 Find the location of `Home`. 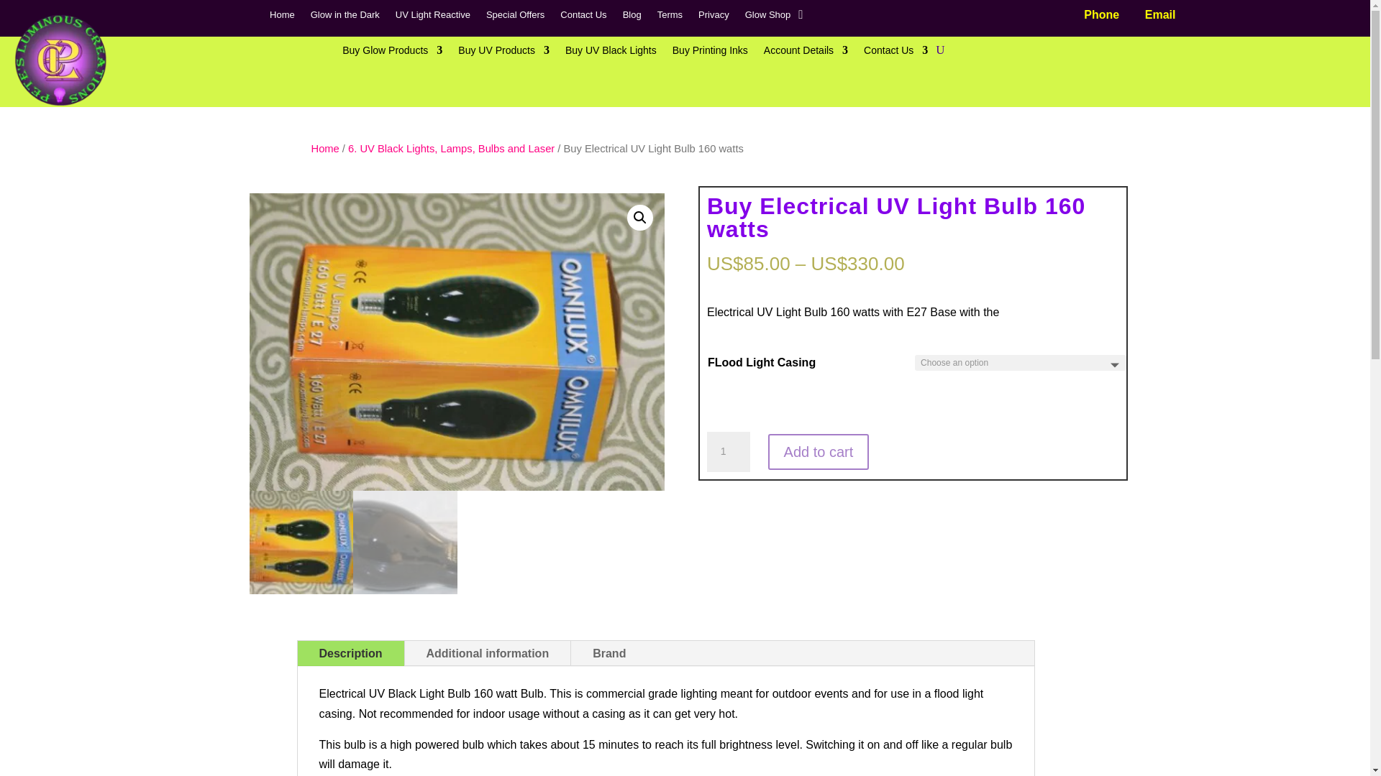

Home is located at coordinates (282, 17).